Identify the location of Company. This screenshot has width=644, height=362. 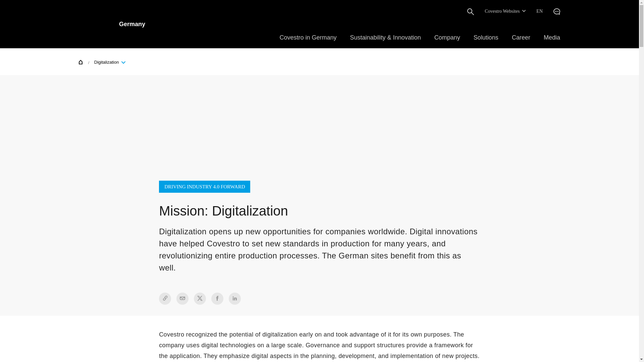
(447, 38).